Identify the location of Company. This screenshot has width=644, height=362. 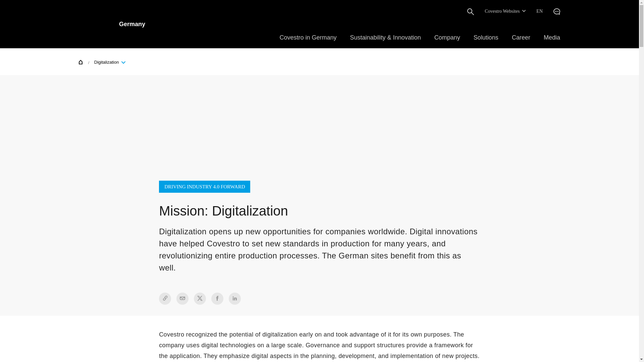
(447, 38).